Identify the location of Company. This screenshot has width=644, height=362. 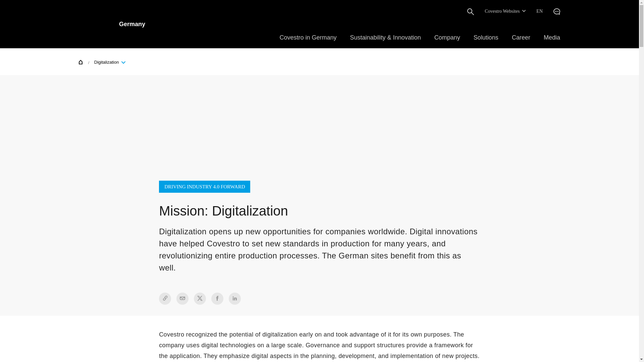
(447, 38).